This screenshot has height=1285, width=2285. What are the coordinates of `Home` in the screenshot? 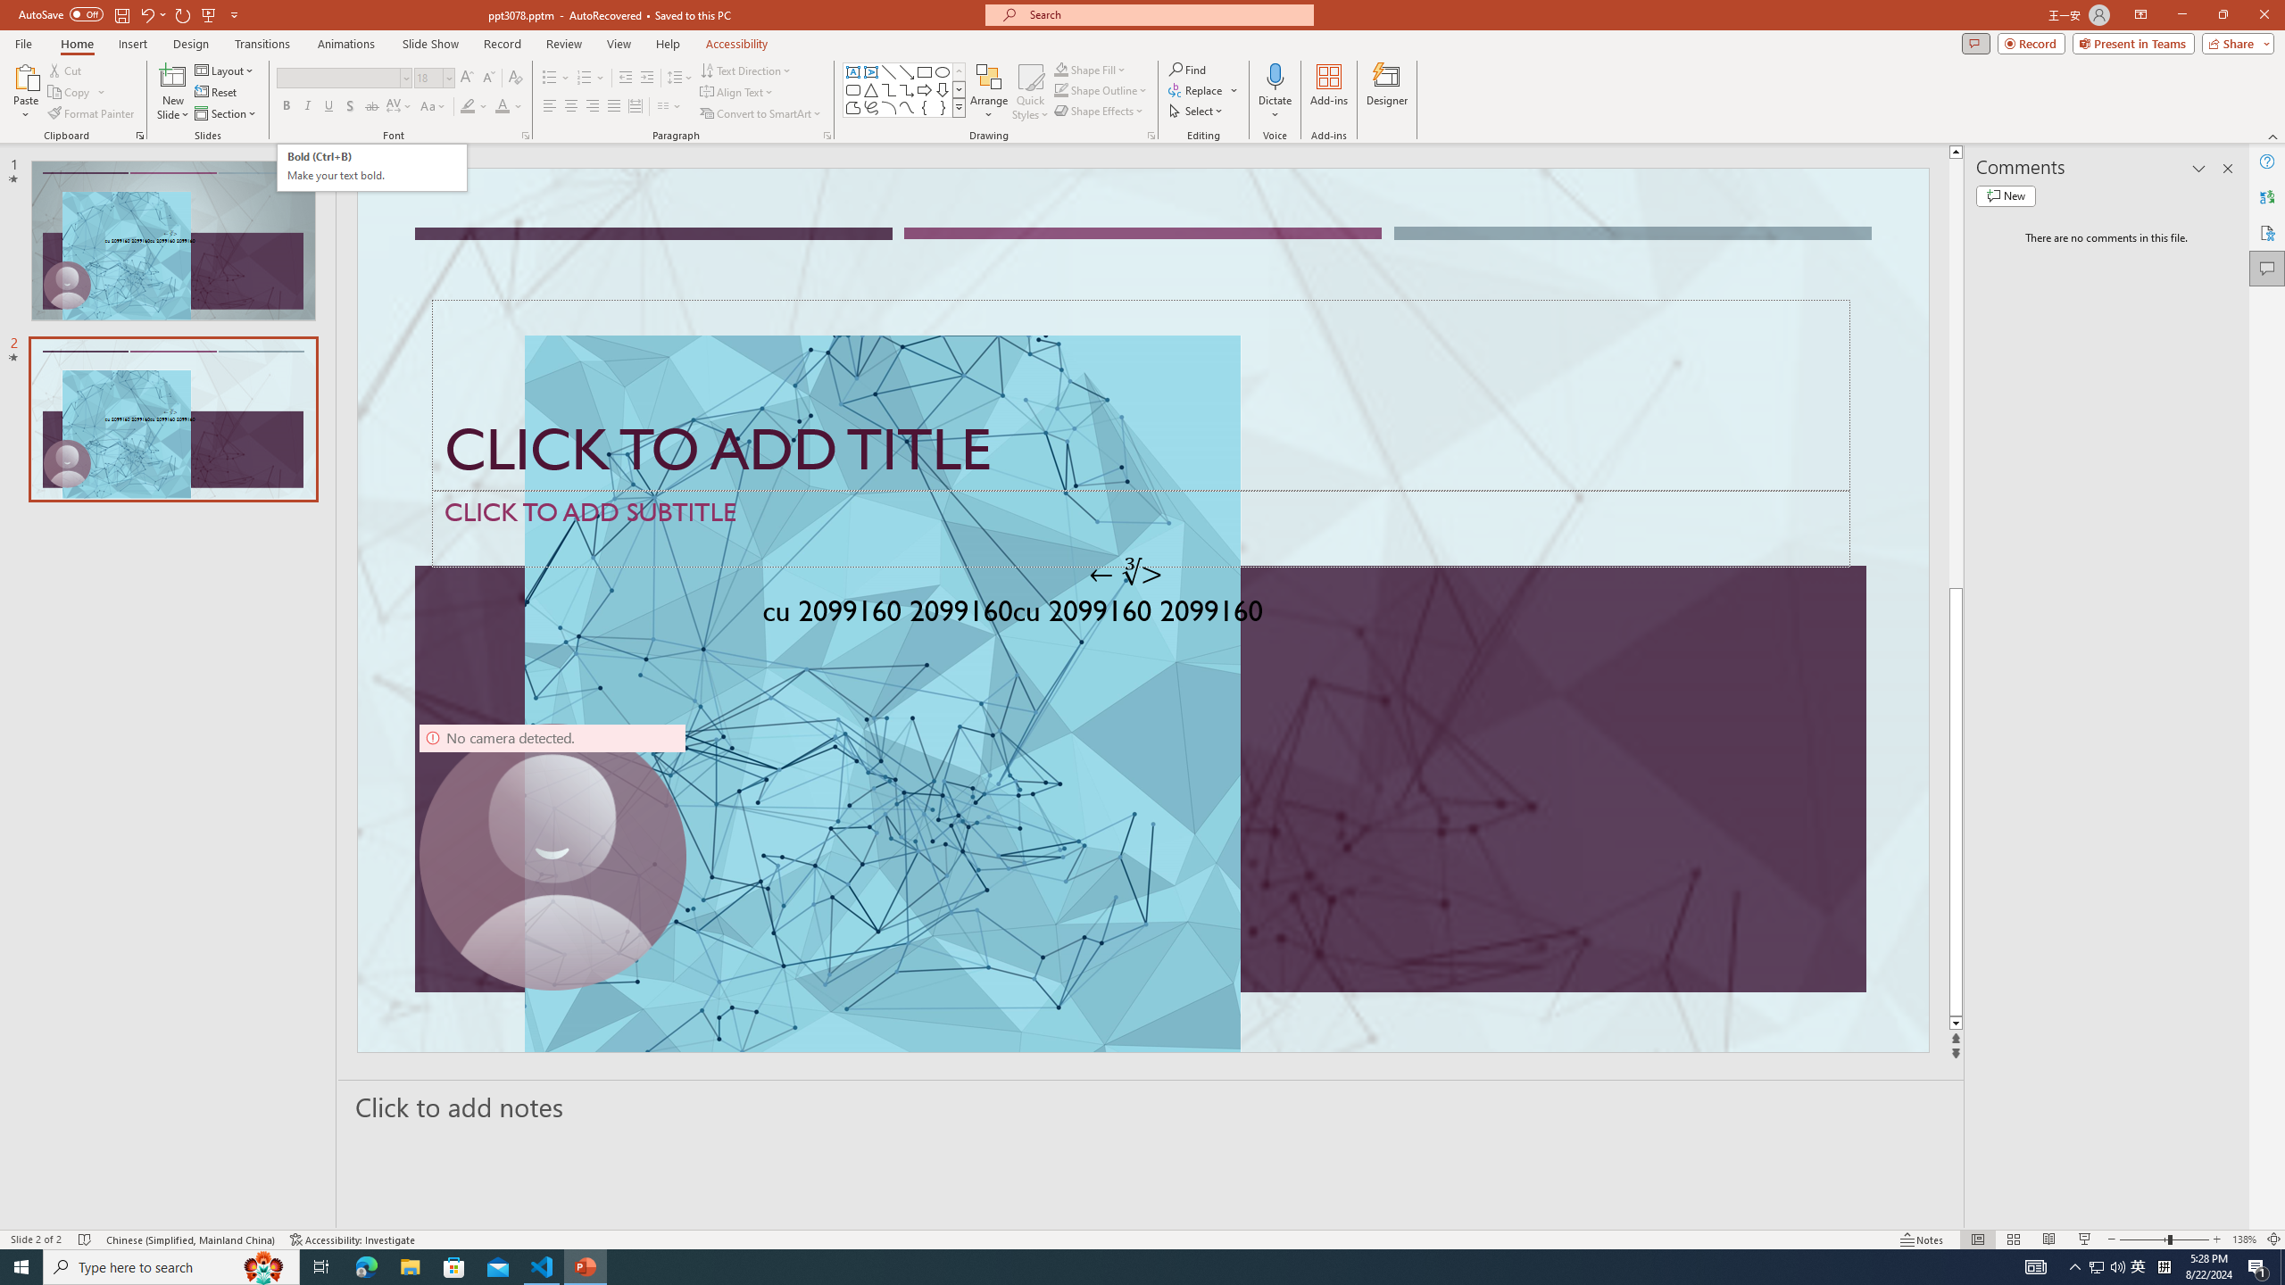 It's located at (76, 44).